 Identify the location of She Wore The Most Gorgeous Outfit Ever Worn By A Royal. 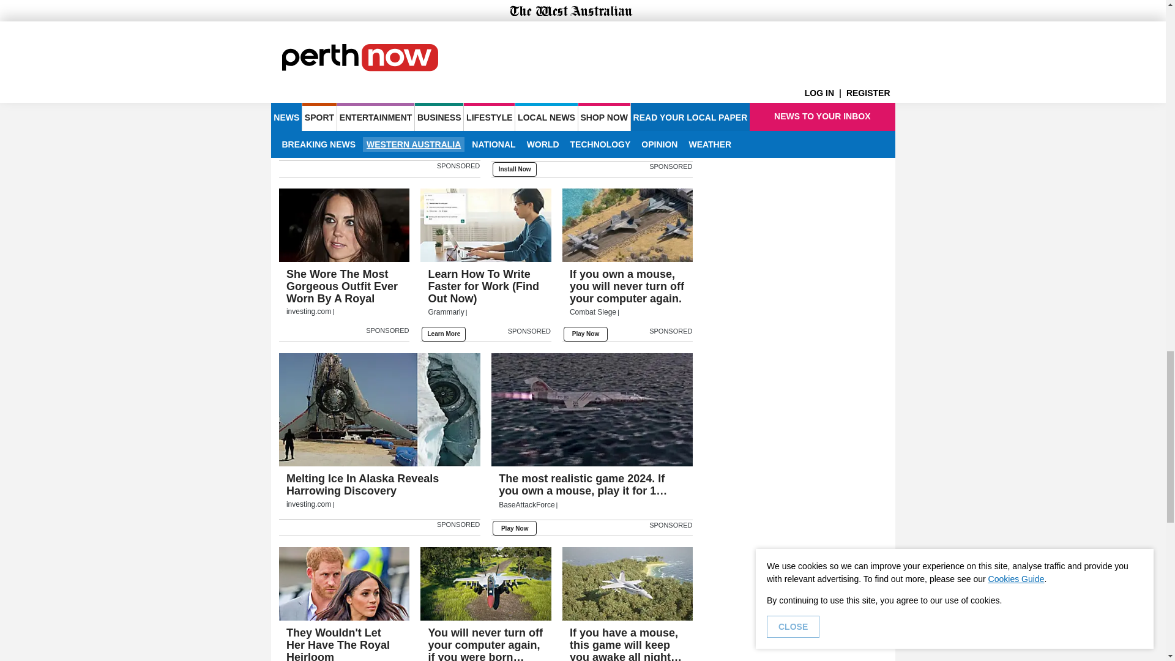
(345, 225).